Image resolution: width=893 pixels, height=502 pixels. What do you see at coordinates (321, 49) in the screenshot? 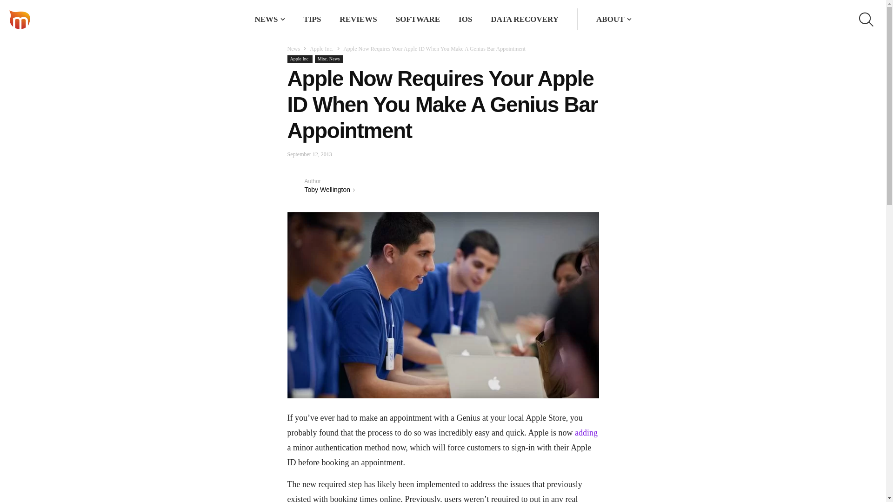
I see `View all posts in Apple Inc.` at bounding box center [321, 49].